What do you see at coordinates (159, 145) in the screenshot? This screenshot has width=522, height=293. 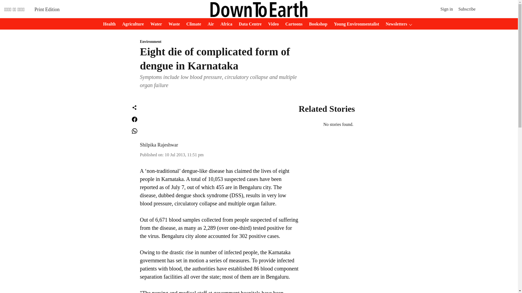 I see `Shilpika Rajeshwar` at bounding box center [159, 145].